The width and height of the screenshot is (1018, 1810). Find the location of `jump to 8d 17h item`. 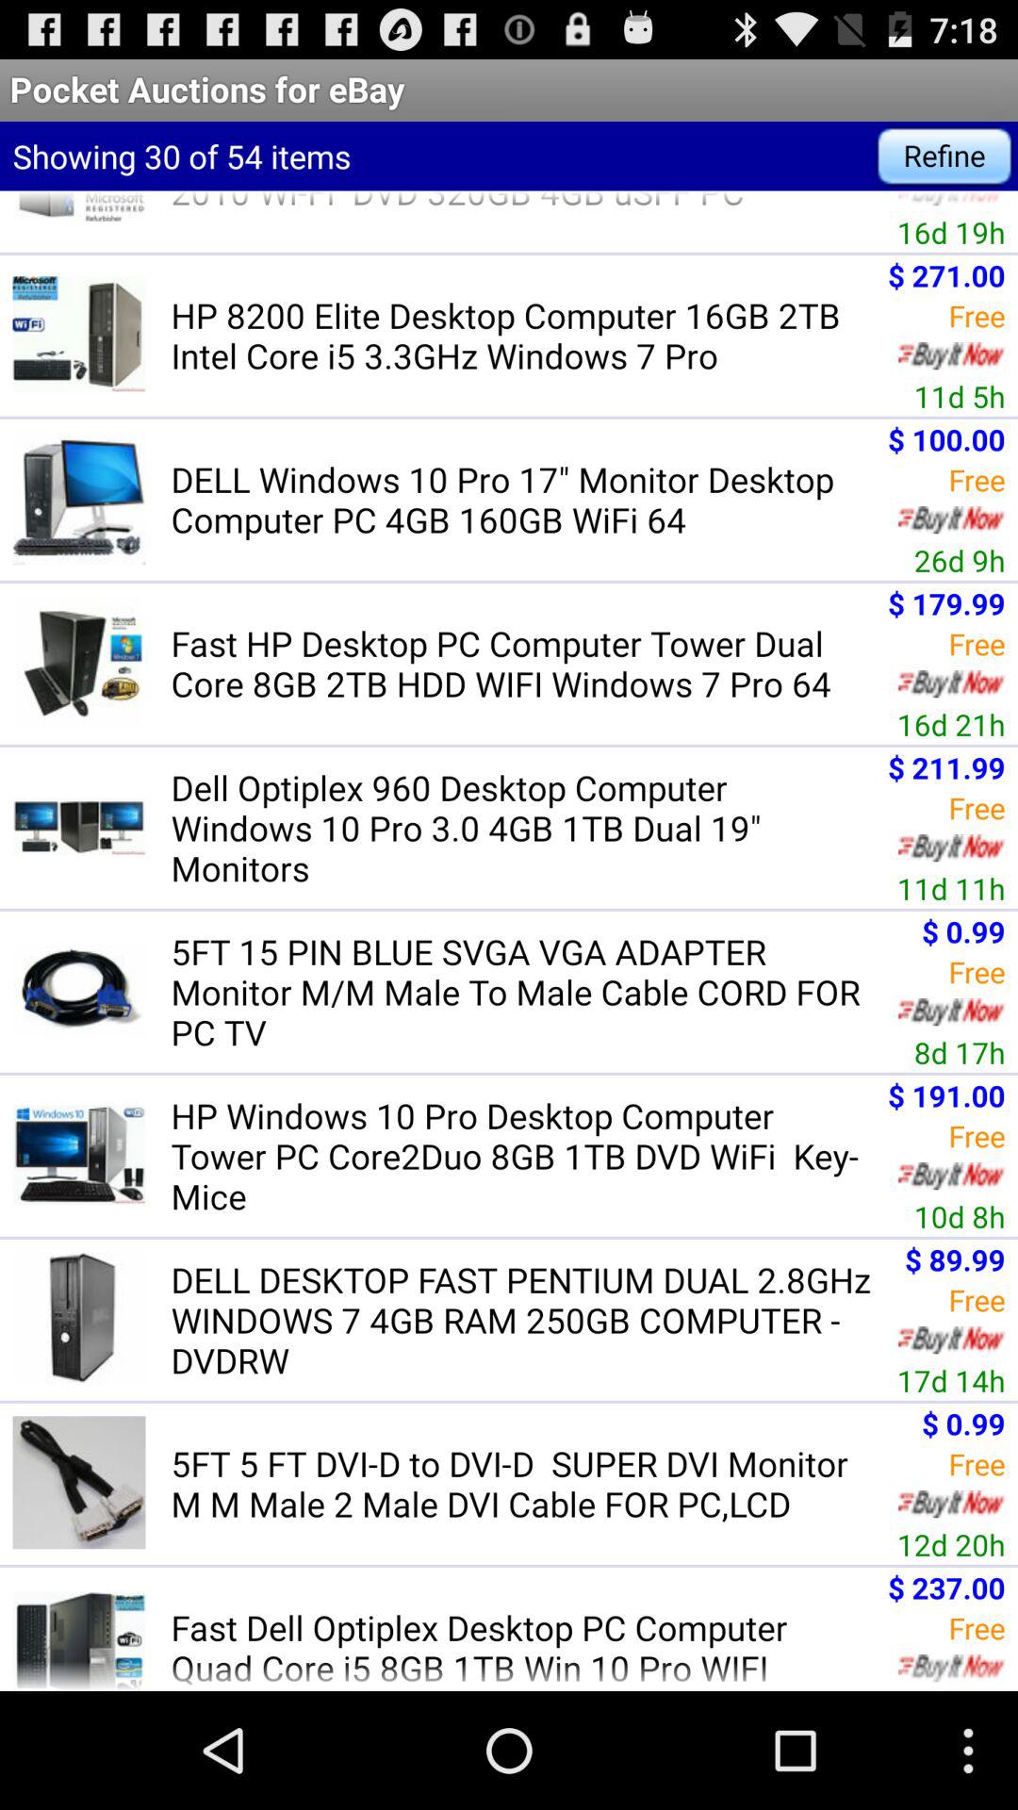

jump to 8d 17h item is located at coordinates (960, 1052).